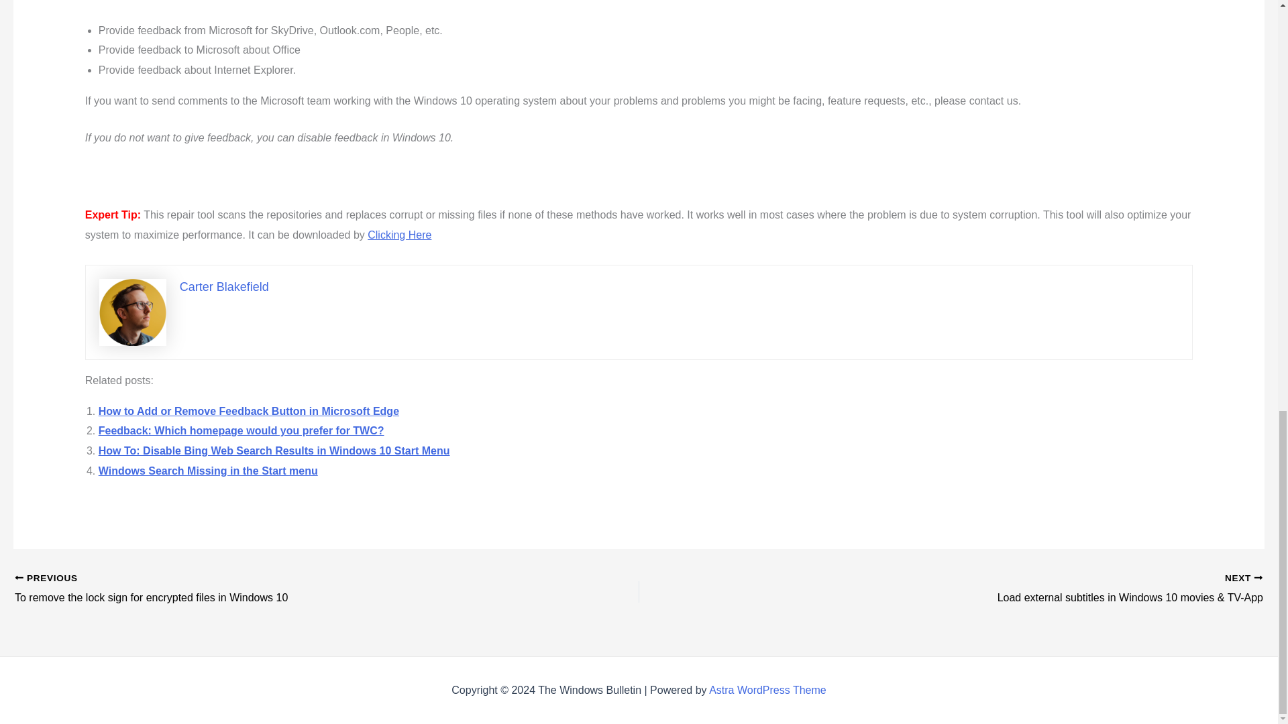 This screenshot has width=1288, height=724. What do you see at coordinates (208, 471) in the screenshot?
I see `Windows Search Missing in the Start menu` at bounding box center [208, 471].